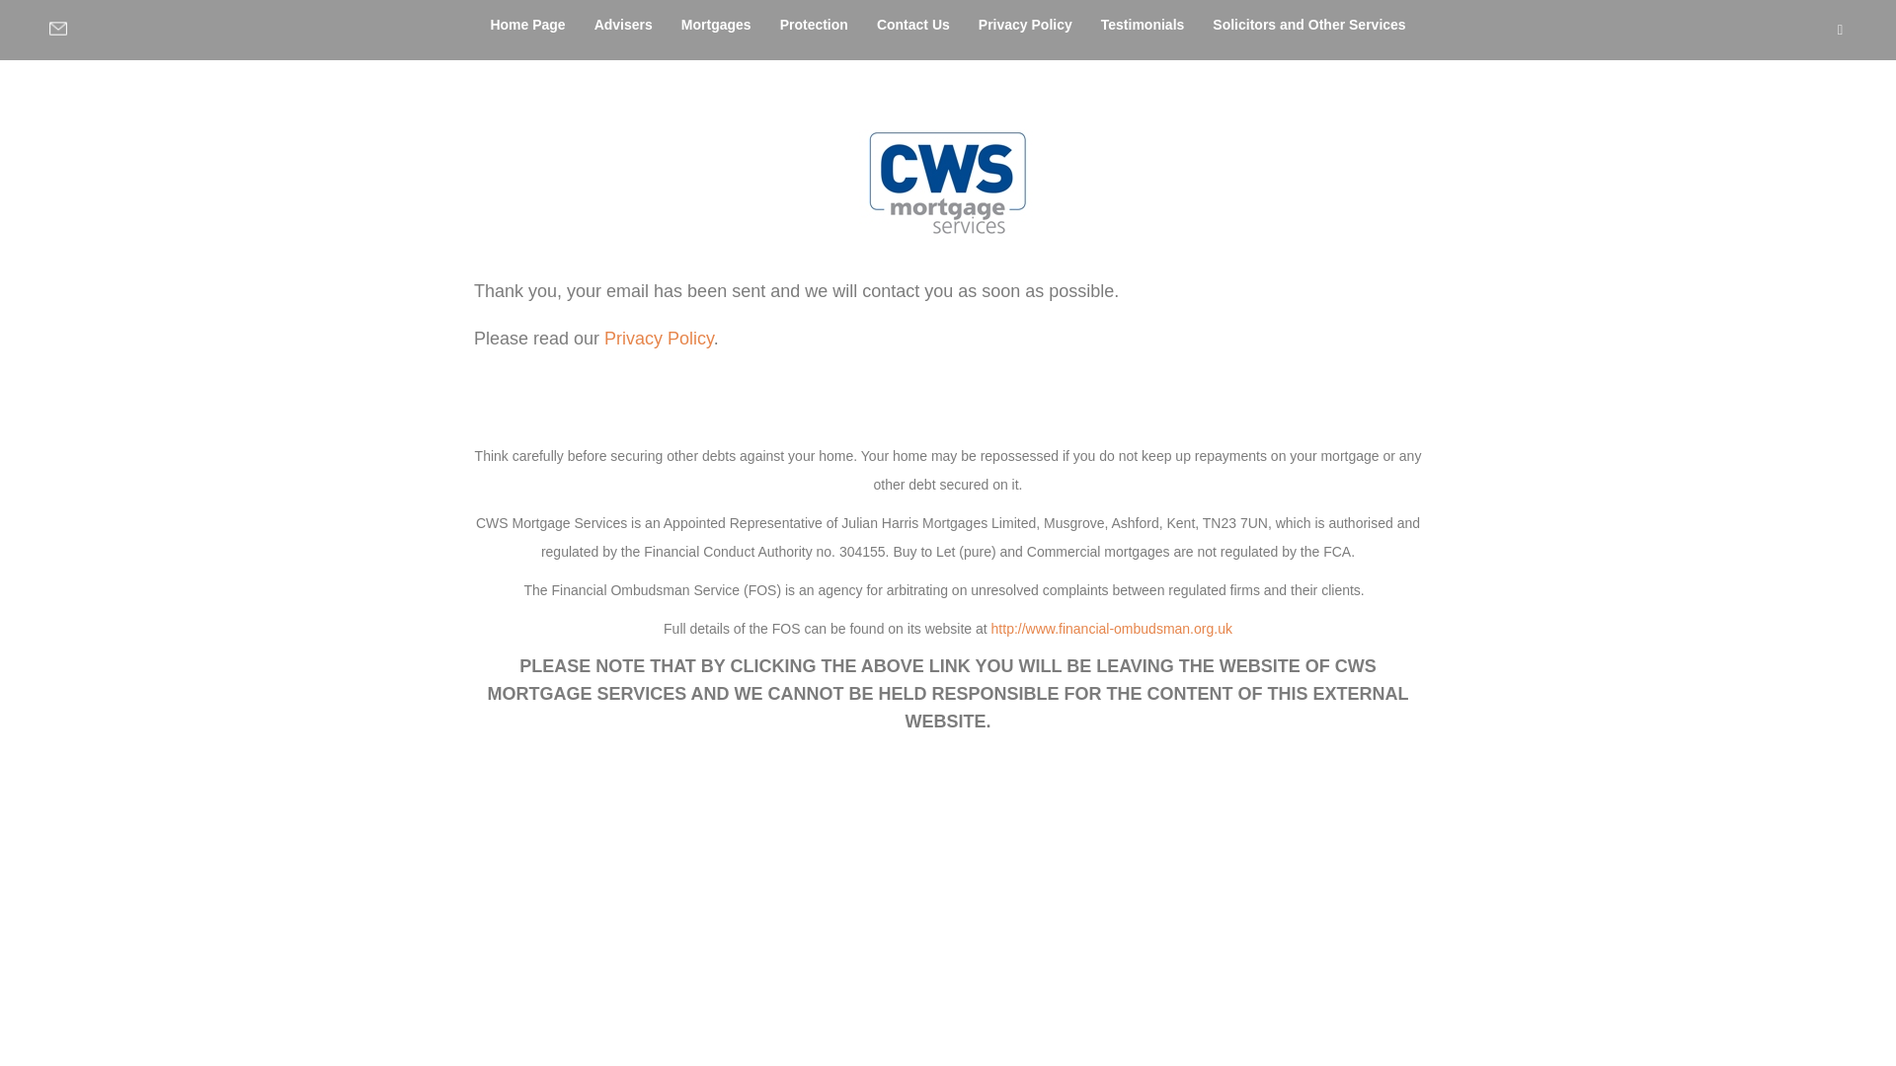 The width and height of the screenshot is (1896, 1066). I want to click on Testimonials, so click(1142, 24).